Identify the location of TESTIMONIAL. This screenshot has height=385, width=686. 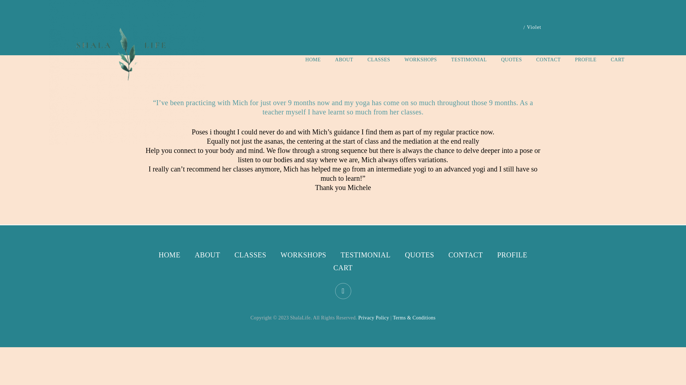
(469, 60).